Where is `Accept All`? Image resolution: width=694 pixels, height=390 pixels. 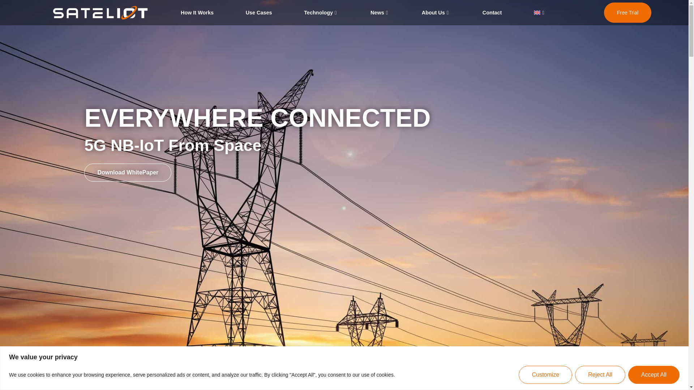 Accept All is located at coordinates (654, 374).